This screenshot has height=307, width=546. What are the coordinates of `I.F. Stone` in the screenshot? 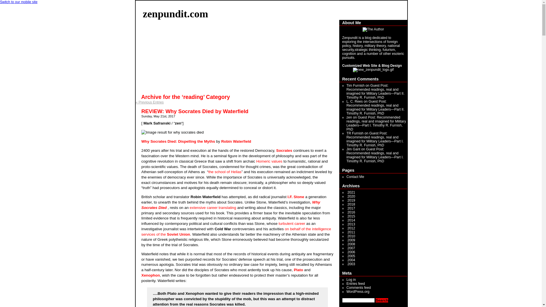 It's located at (296, 197).